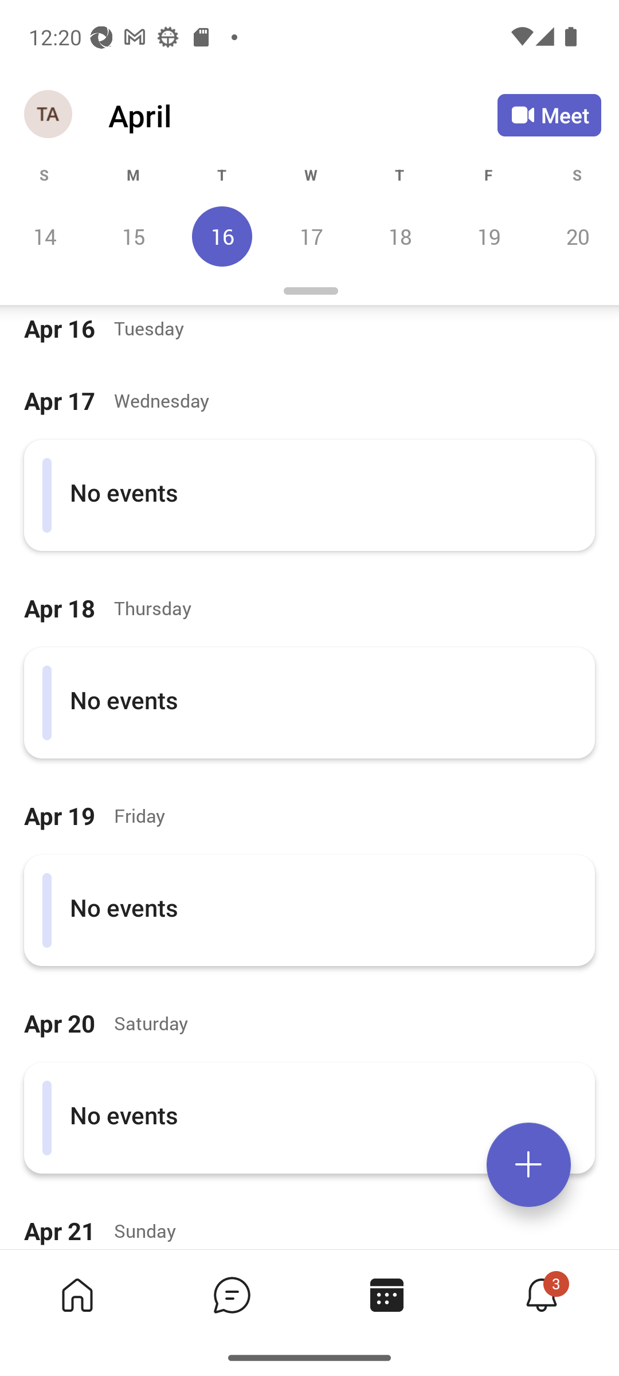  What do you see at coordinates (488, 236) in the screenshot?
I see `Friday, April 19 19` at bounding box center [488, 236].